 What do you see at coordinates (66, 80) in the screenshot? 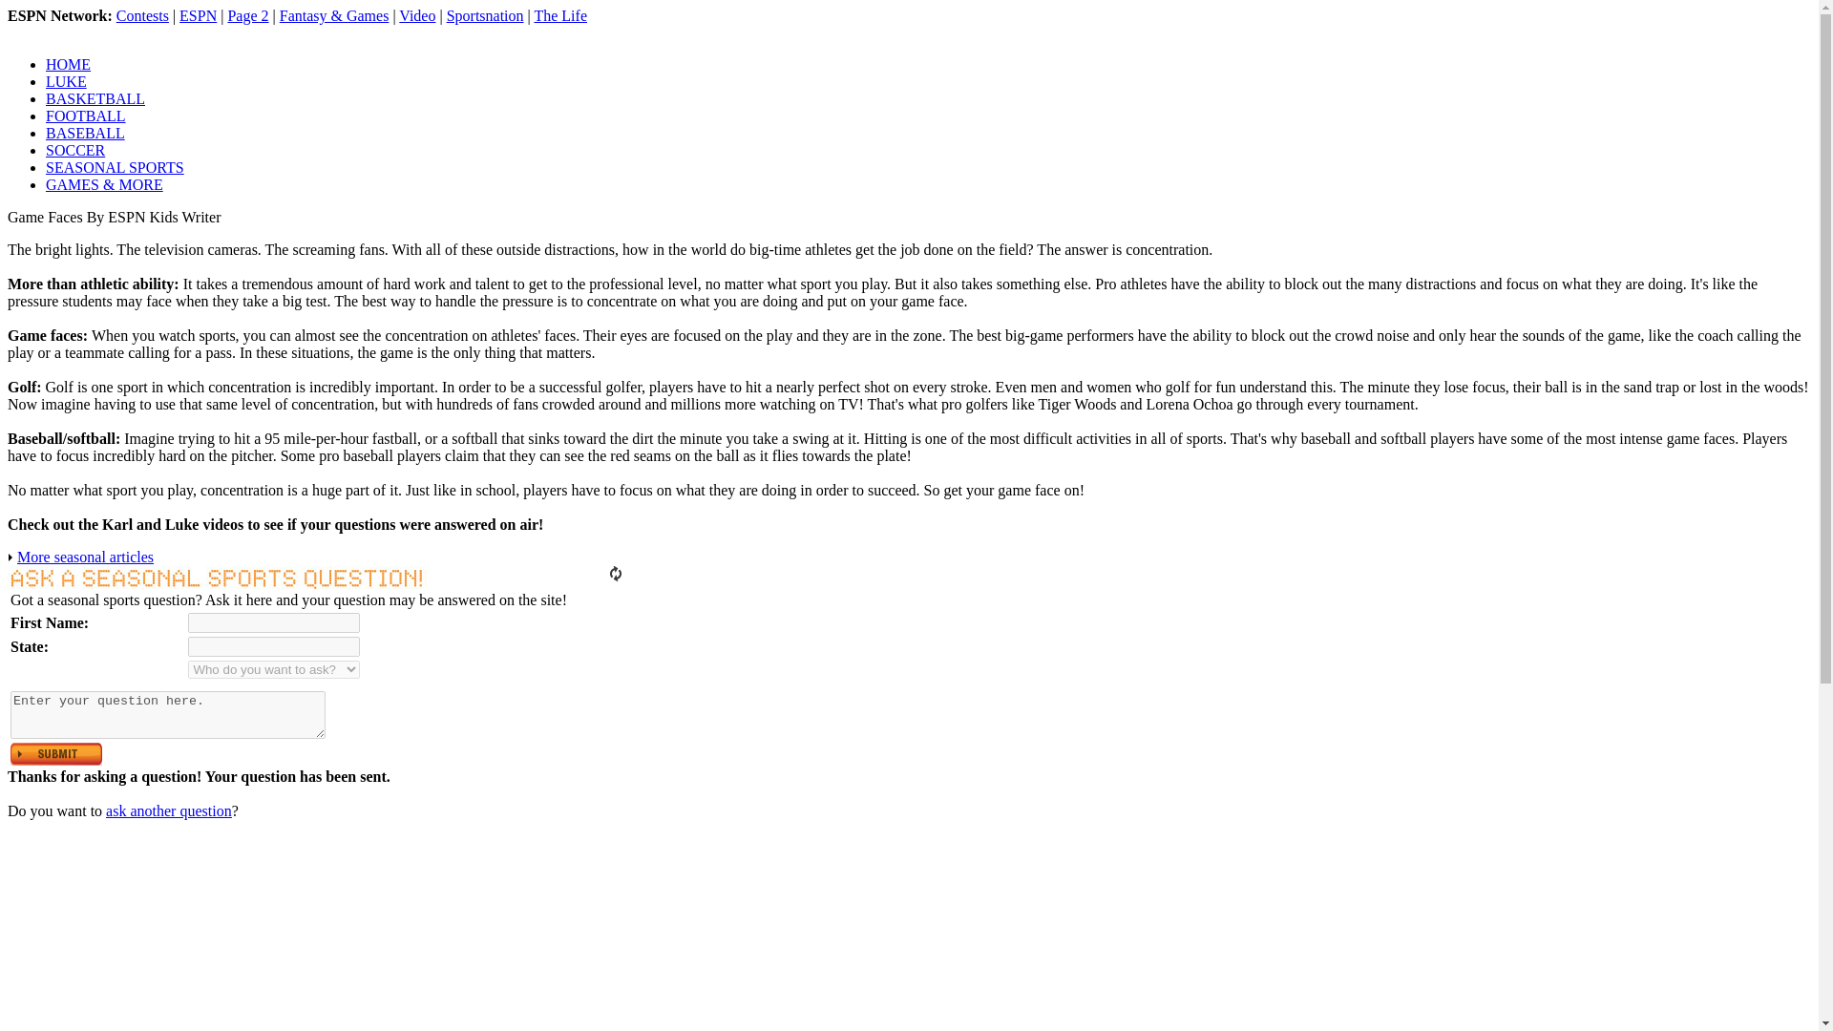
I see `LUKE` at bounding box center [66, 80].